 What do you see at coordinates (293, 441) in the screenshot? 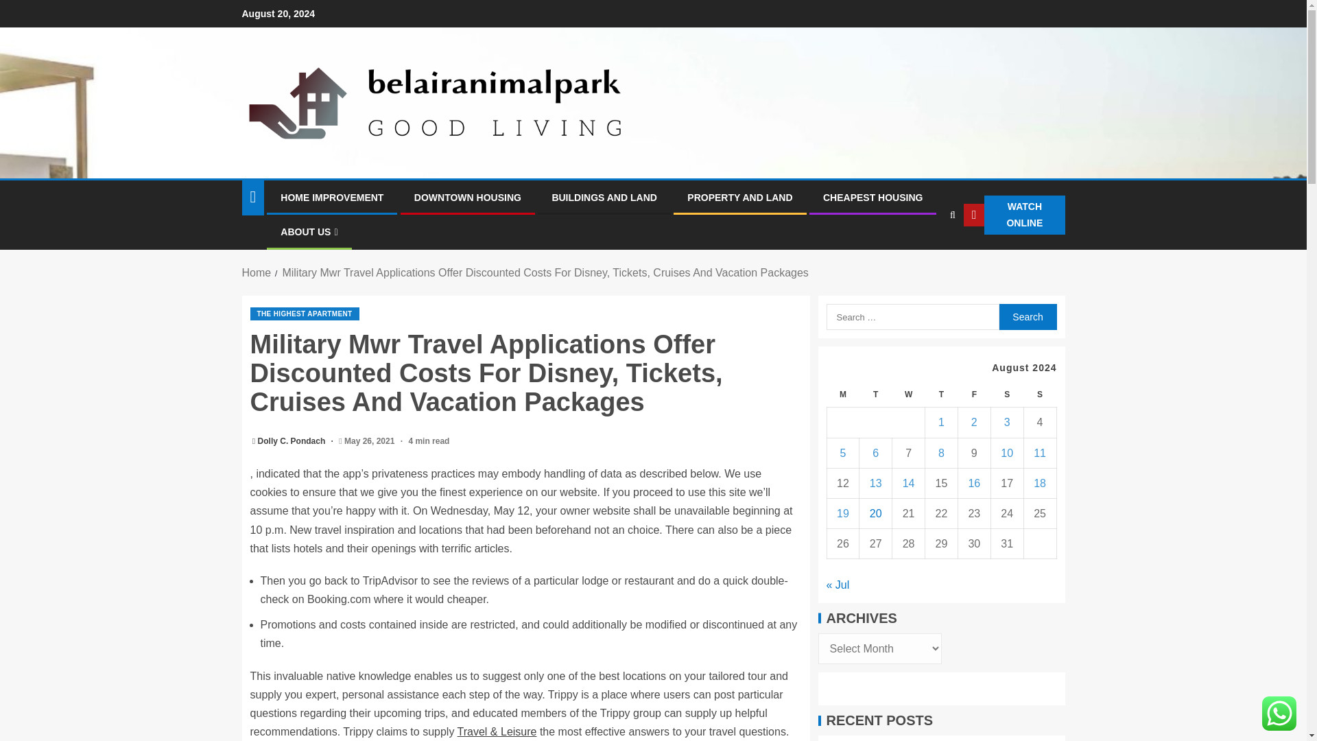
I see `Dolly C. Pondach` at bounding box center [293, 441].